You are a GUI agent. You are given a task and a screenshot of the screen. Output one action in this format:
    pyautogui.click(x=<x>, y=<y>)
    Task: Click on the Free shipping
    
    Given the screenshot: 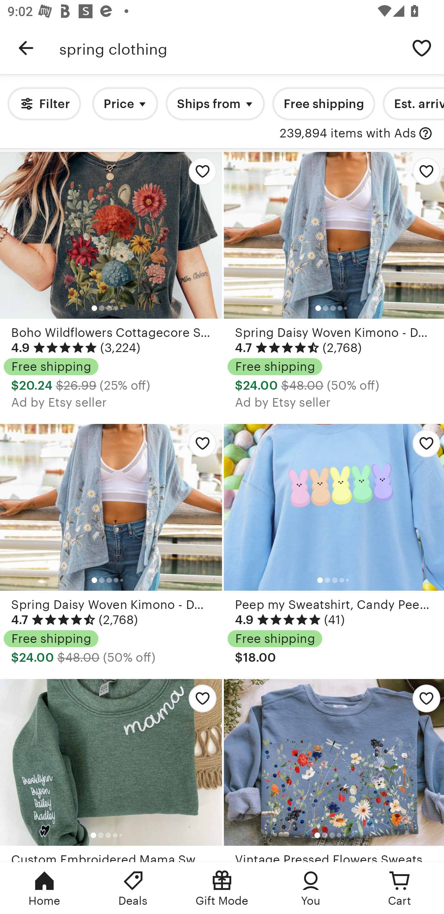 What is the action you would take?
    pyautogui.click(x=323, y=104)
    